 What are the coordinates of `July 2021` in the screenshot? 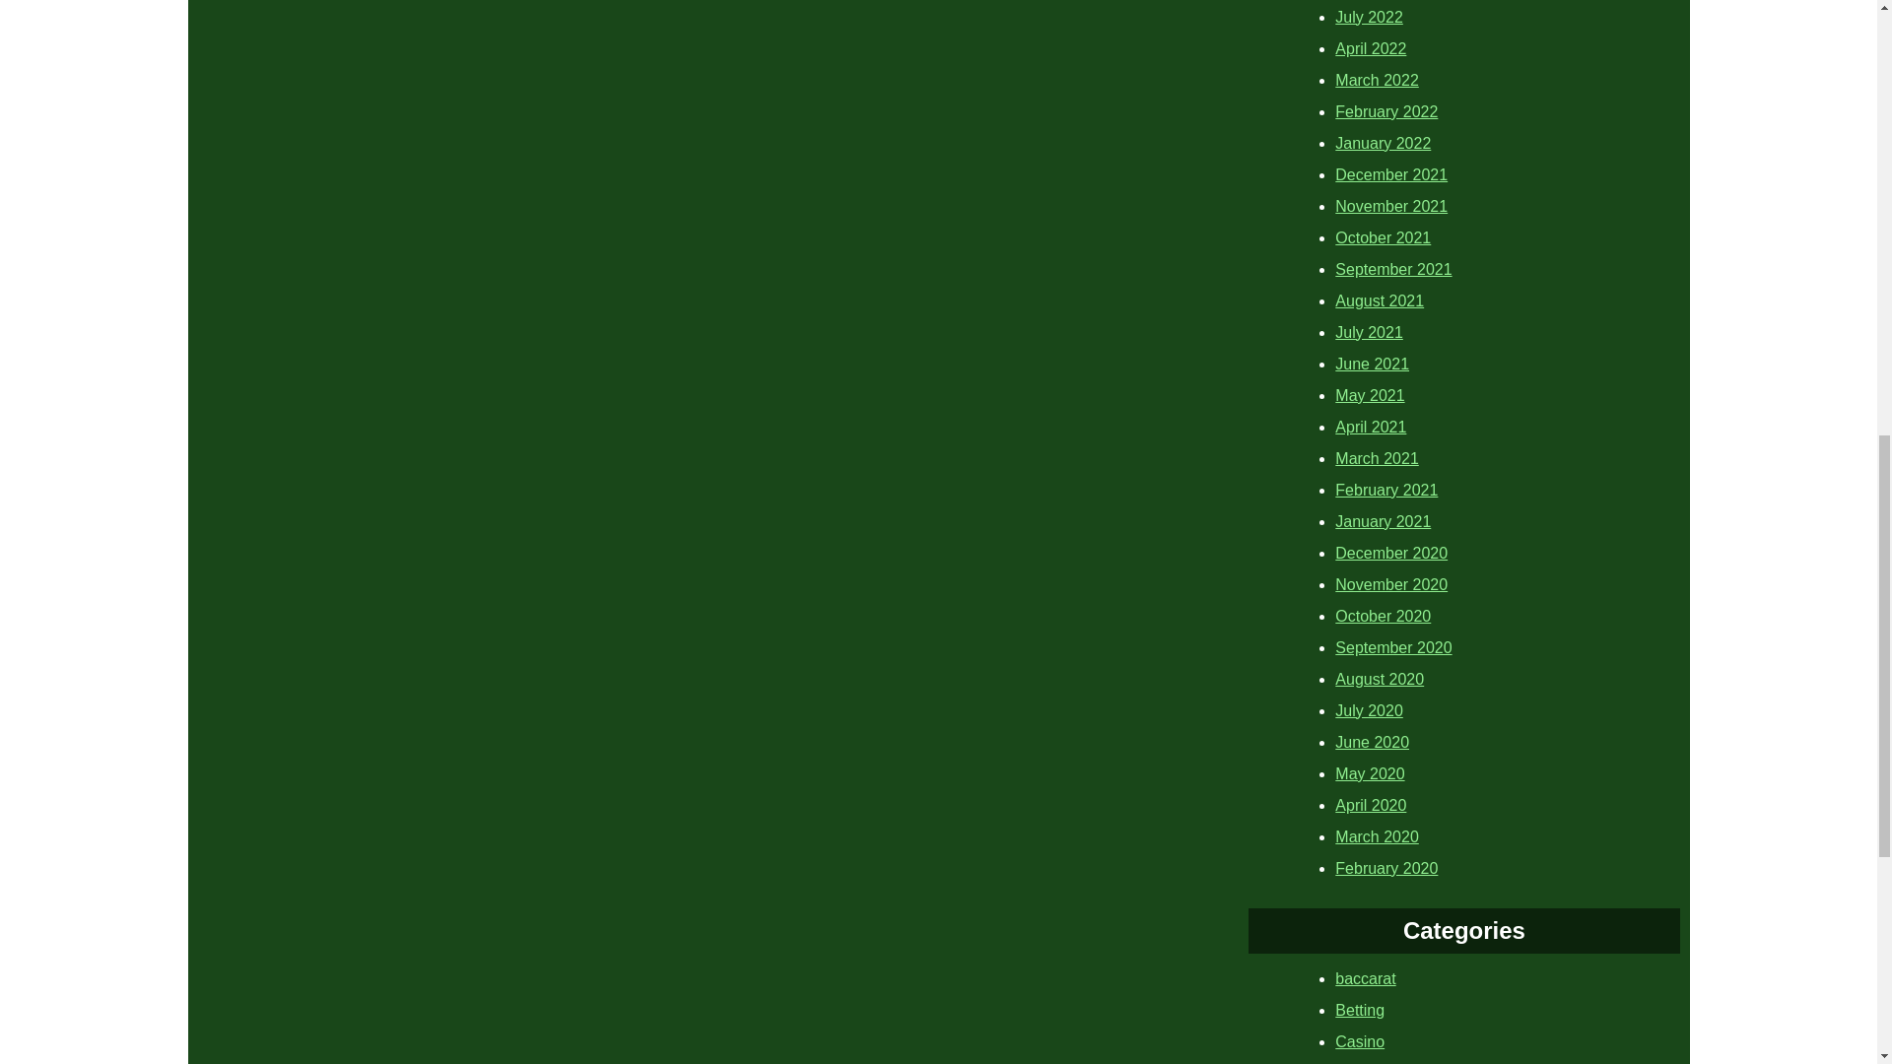 It's located at (1370, 331).